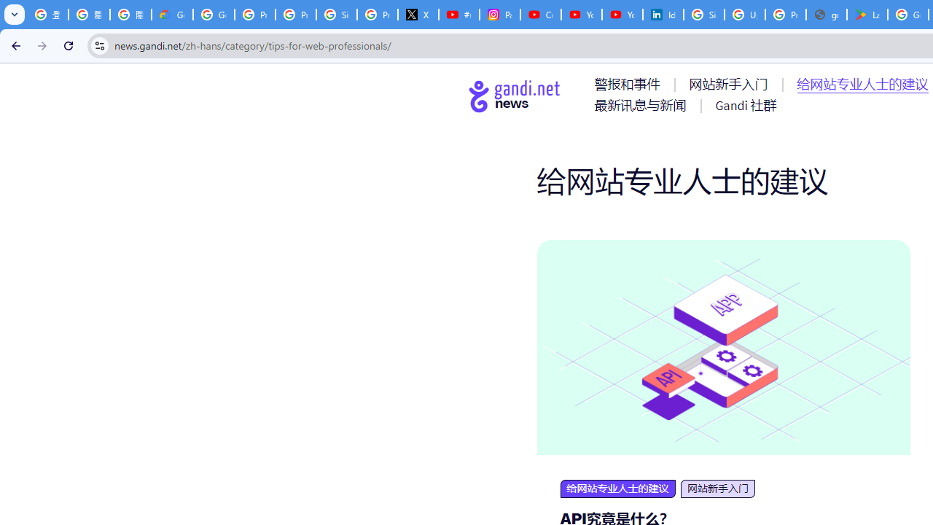 This screenshot has width=933, height=525. I want to click on Privacy Help Center - Policies Help, so click(295, 15).